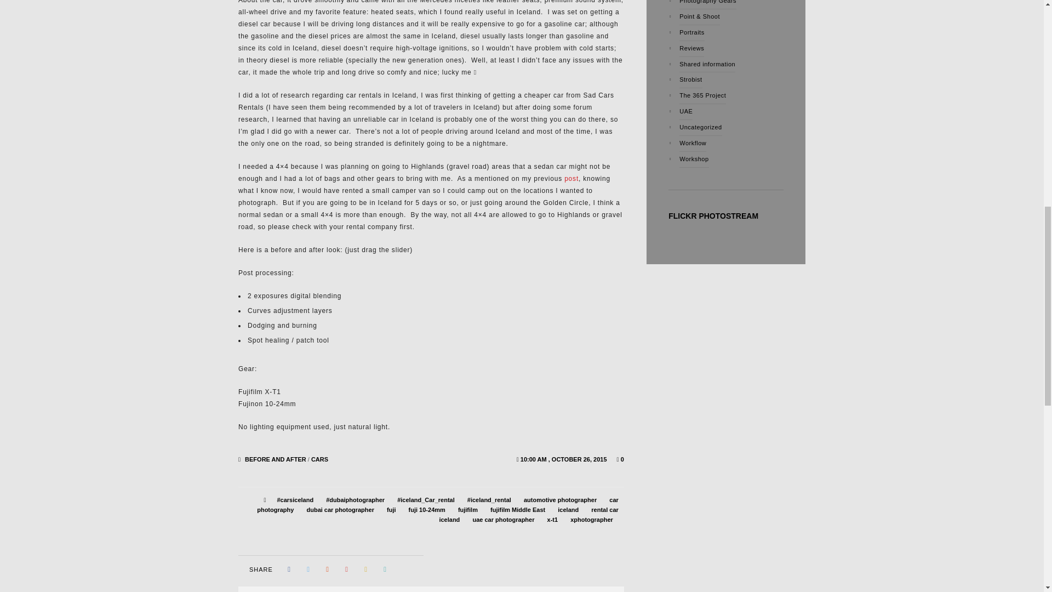 Image resolution: width=1052 pixels, height=592 pixels. Describe the element at coordinates (503, 519) in the screenshot. I see `uae car photographer` at that location.